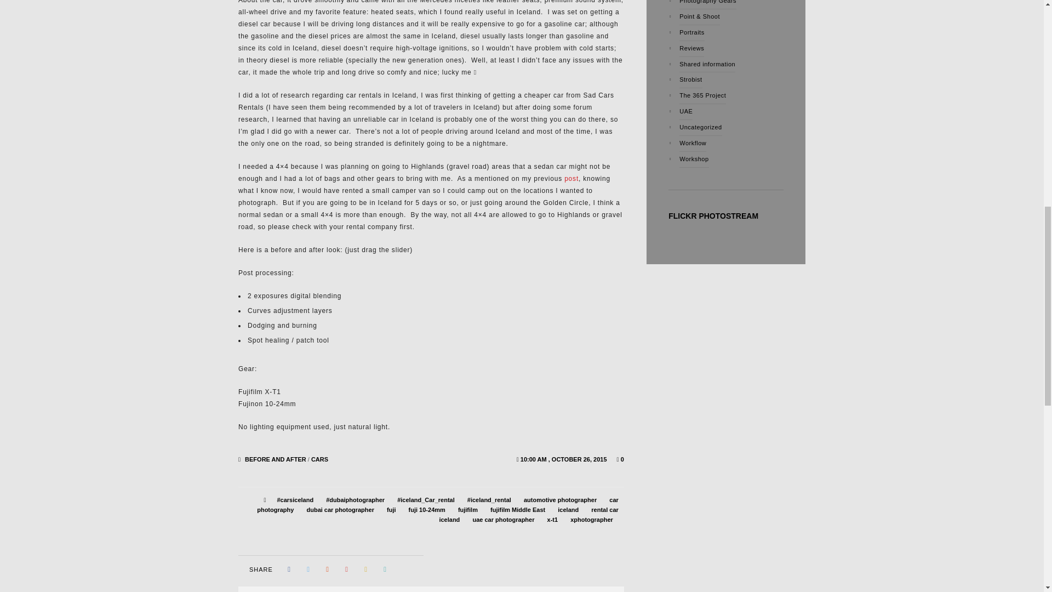 Image resolution: width=1052 pixels, height=592 pixels. Describe the element at coordinates (503, 519) in the screenshot. I see `uae car photographer` at that location.